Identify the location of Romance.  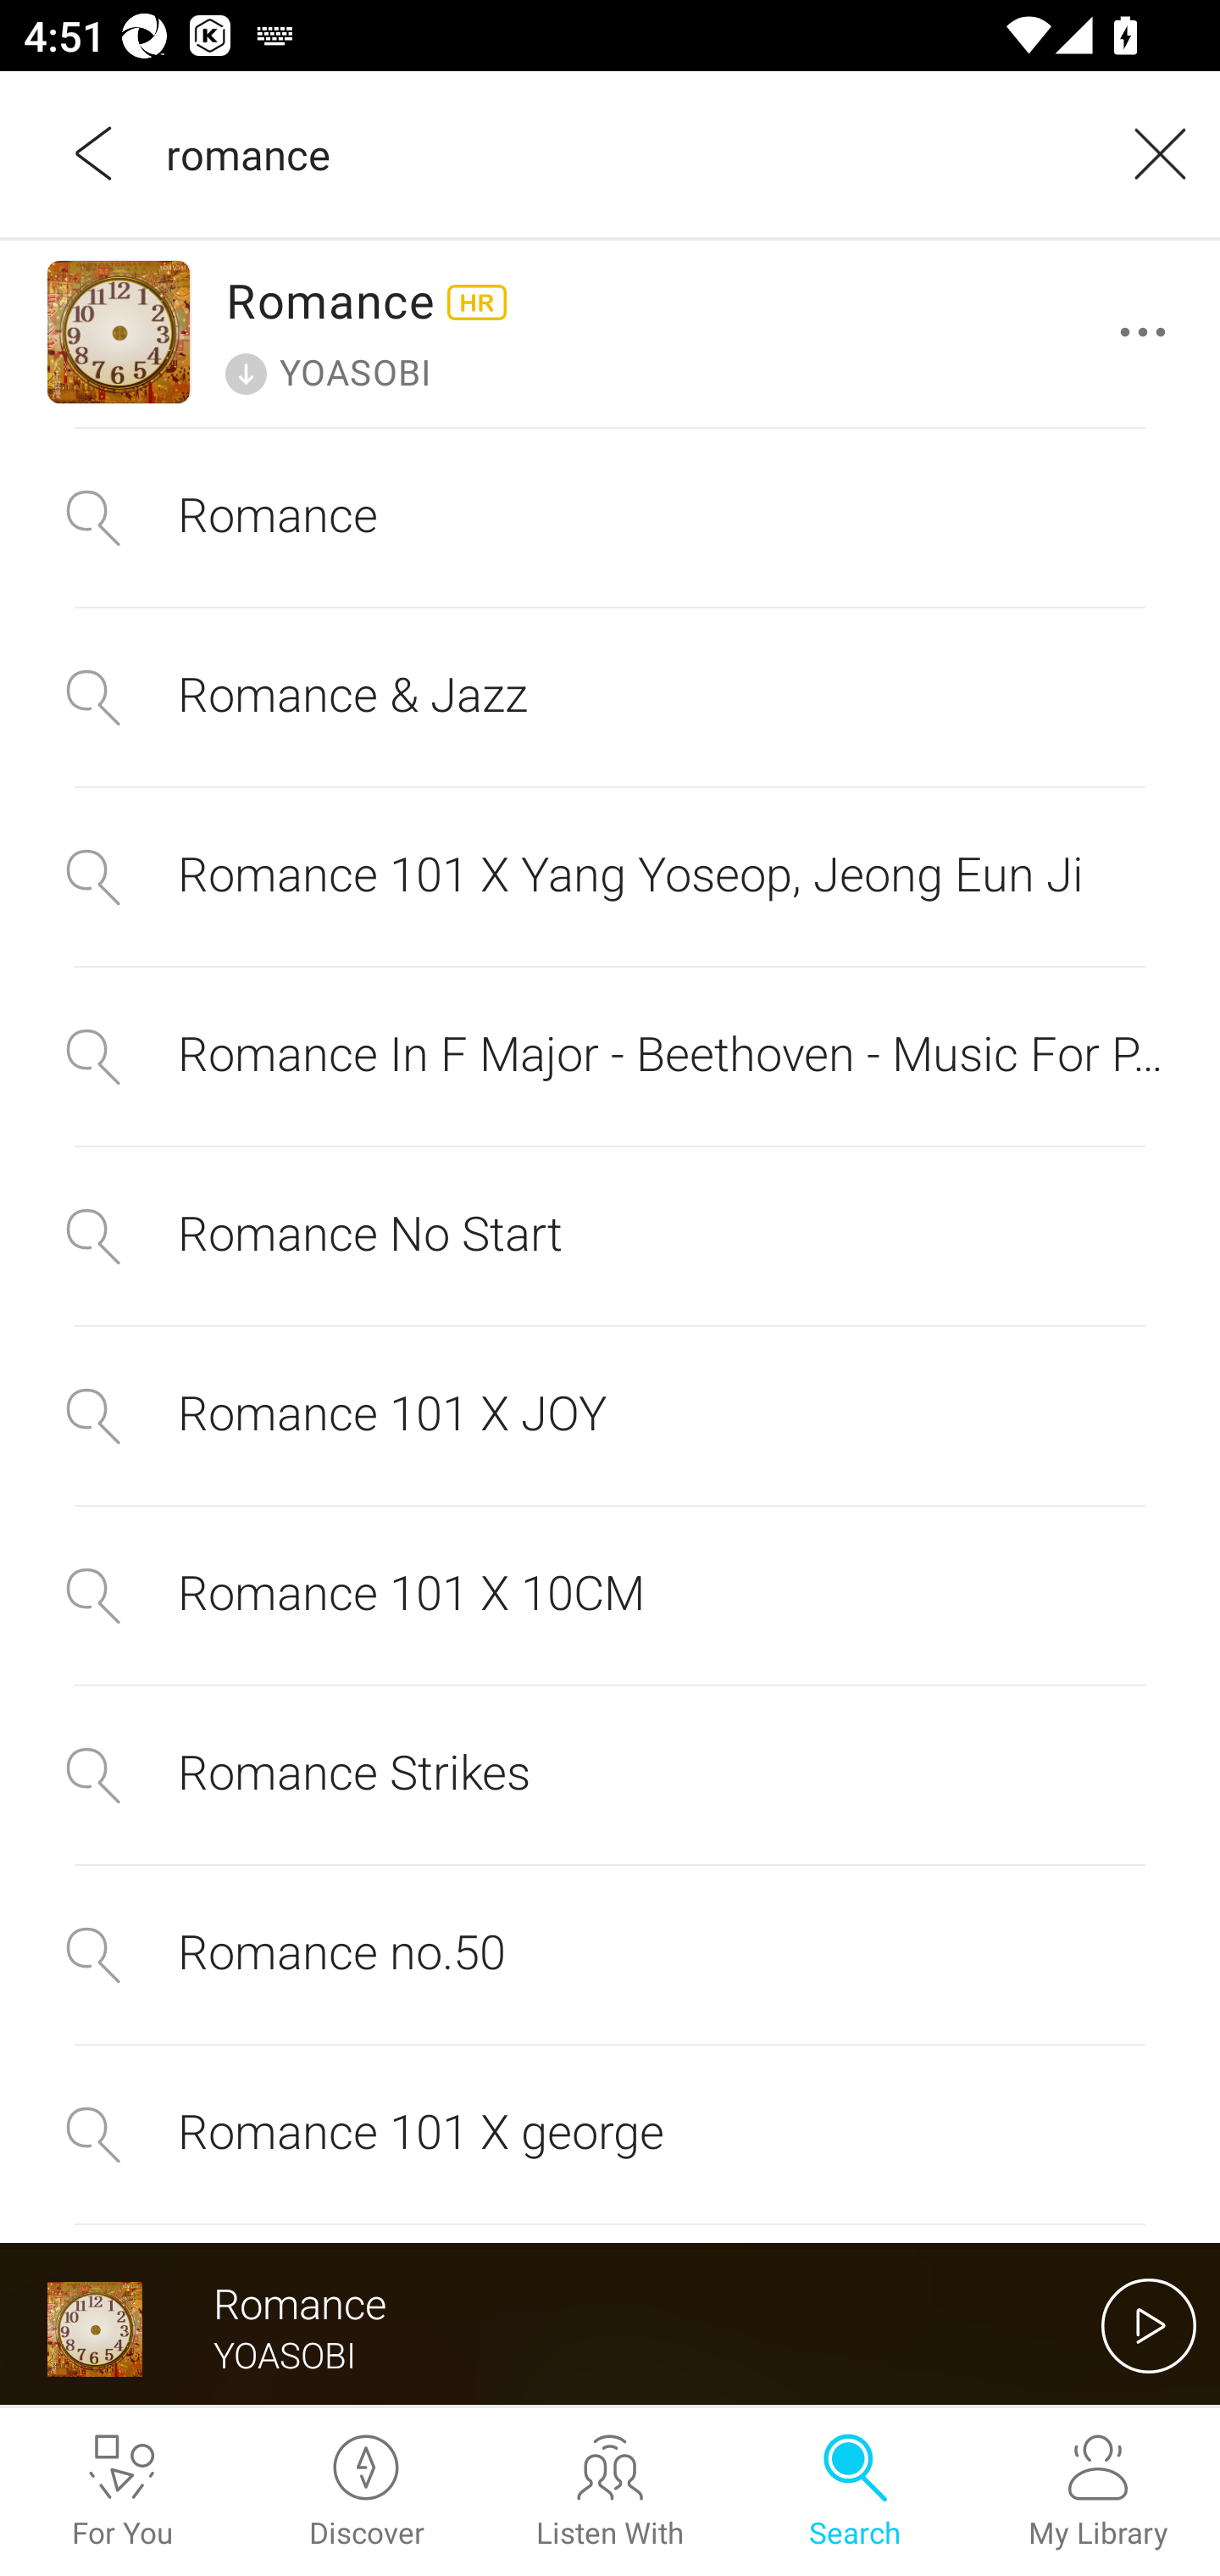
(610, 517).